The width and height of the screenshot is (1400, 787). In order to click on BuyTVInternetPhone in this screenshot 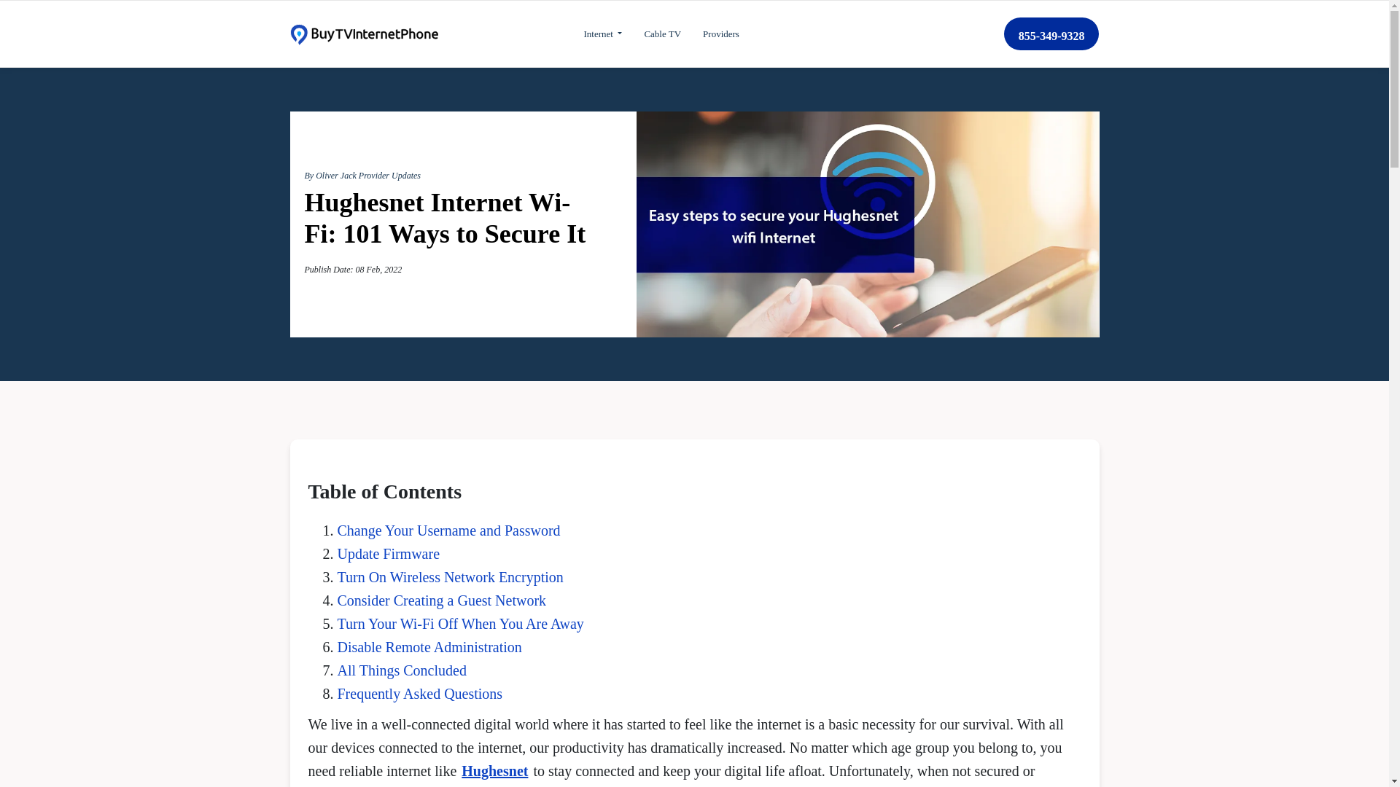, I will do `click(363, 34)`.